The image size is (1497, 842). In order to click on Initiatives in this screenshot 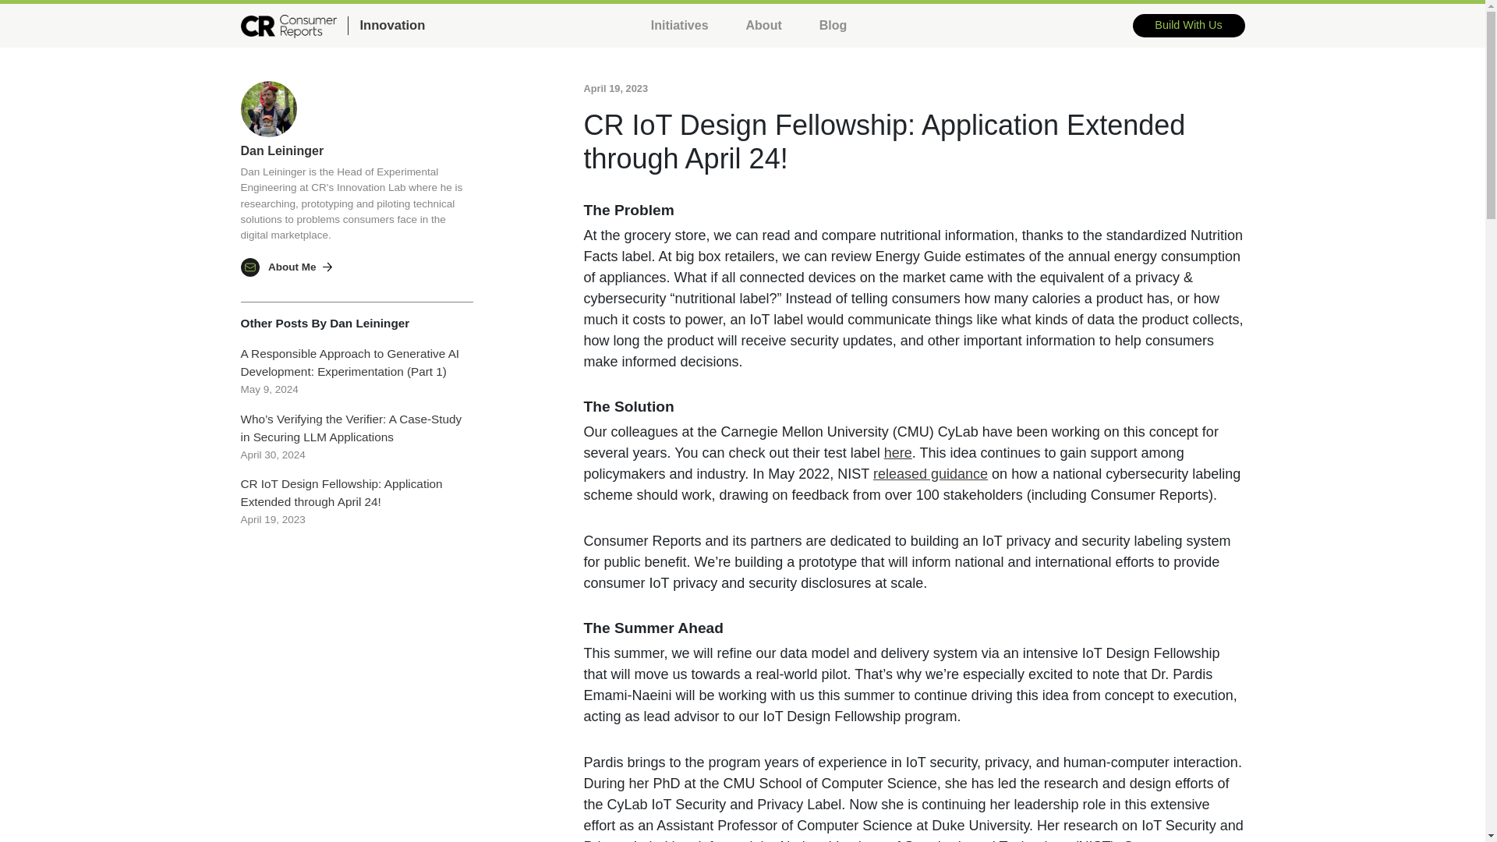, I will do `click(680, 25)`.